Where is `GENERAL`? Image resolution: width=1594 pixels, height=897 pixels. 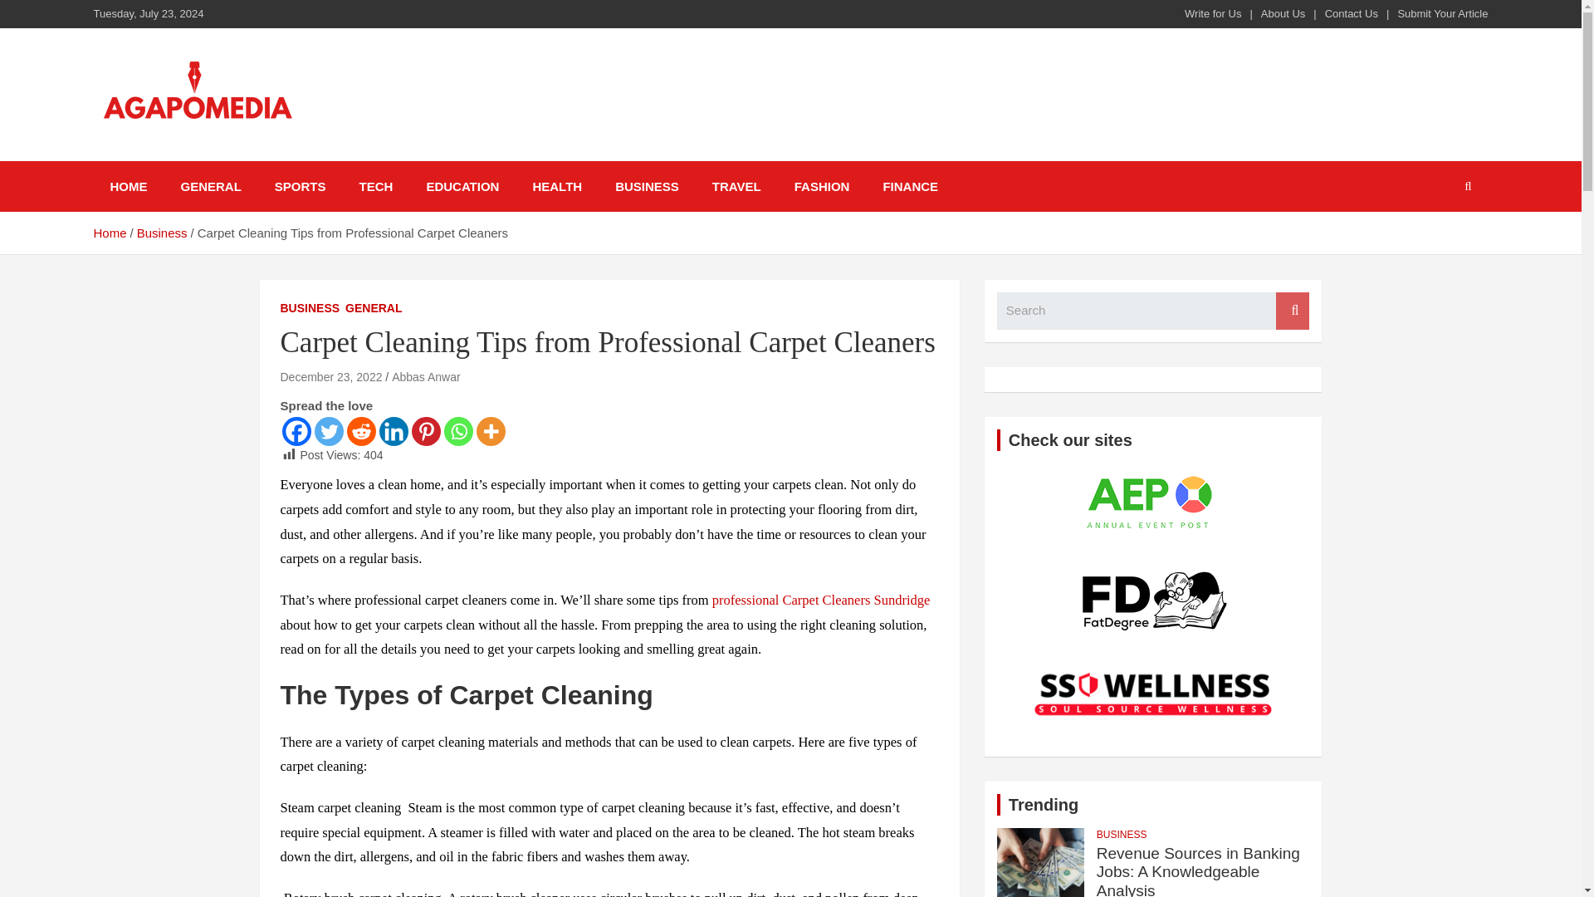
GENERAL is located at coordinates (374, 309).